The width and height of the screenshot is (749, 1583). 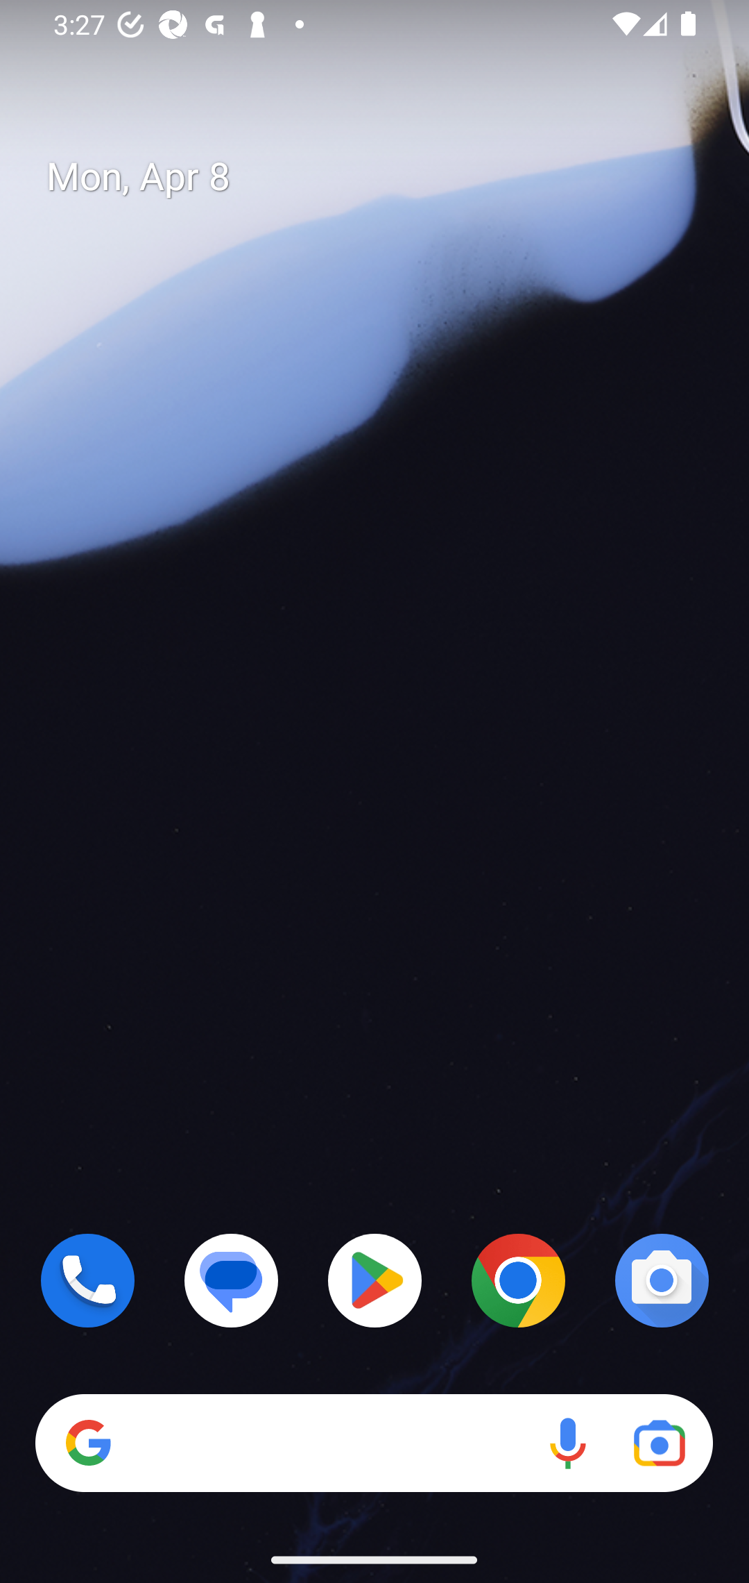 I want to click on Voice search, so click(x=567, y=1443).